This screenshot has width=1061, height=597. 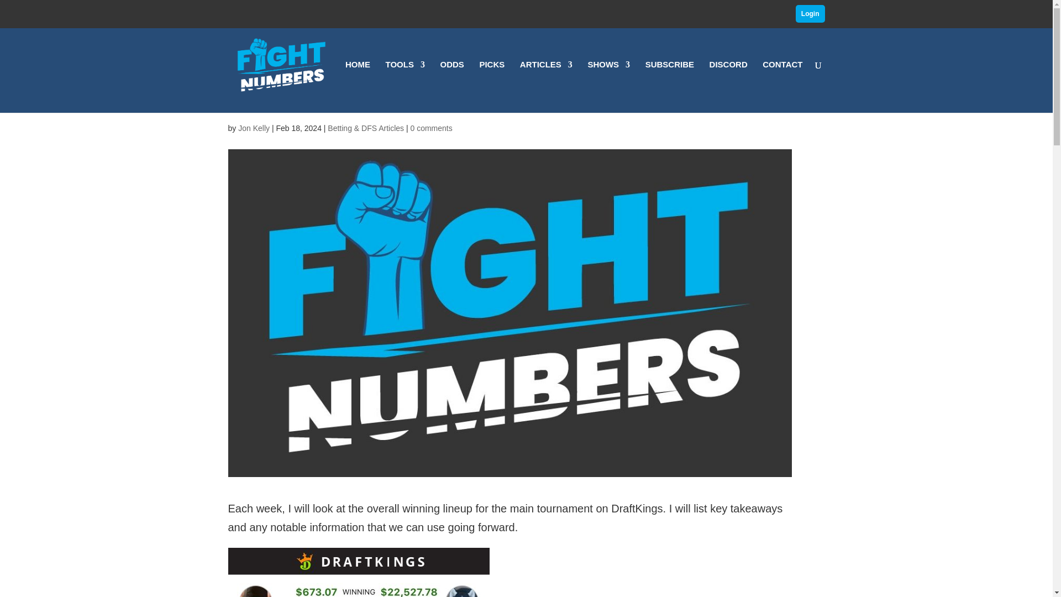 What do you see at coordinates (810, 13) in the screenshot?
I see `Login` at bounding box center [810, 13].